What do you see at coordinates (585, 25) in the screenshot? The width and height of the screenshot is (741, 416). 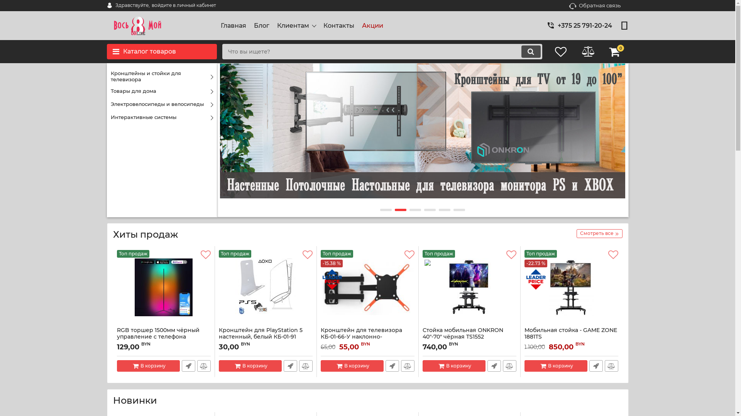 I see `+375 25 791-20-24` at bounding box center [585, 25].